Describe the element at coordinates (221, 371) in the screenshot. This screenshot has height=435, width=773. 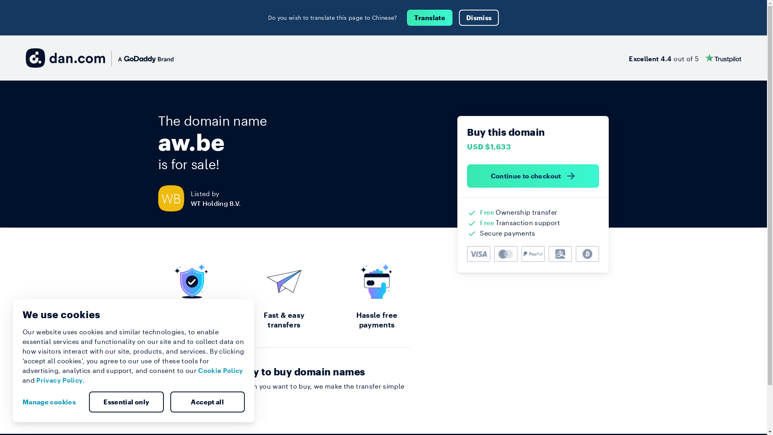
I see `Cookie Policy` at that location.